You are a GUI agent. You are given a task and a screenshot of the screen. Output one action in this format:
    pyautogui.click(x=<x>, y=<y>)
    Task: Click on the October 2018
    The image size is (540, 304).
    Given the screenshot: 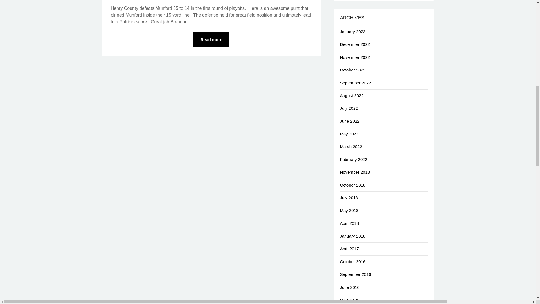 What is the action you would take?
    pyautogui.click(x=352, y=185)
    